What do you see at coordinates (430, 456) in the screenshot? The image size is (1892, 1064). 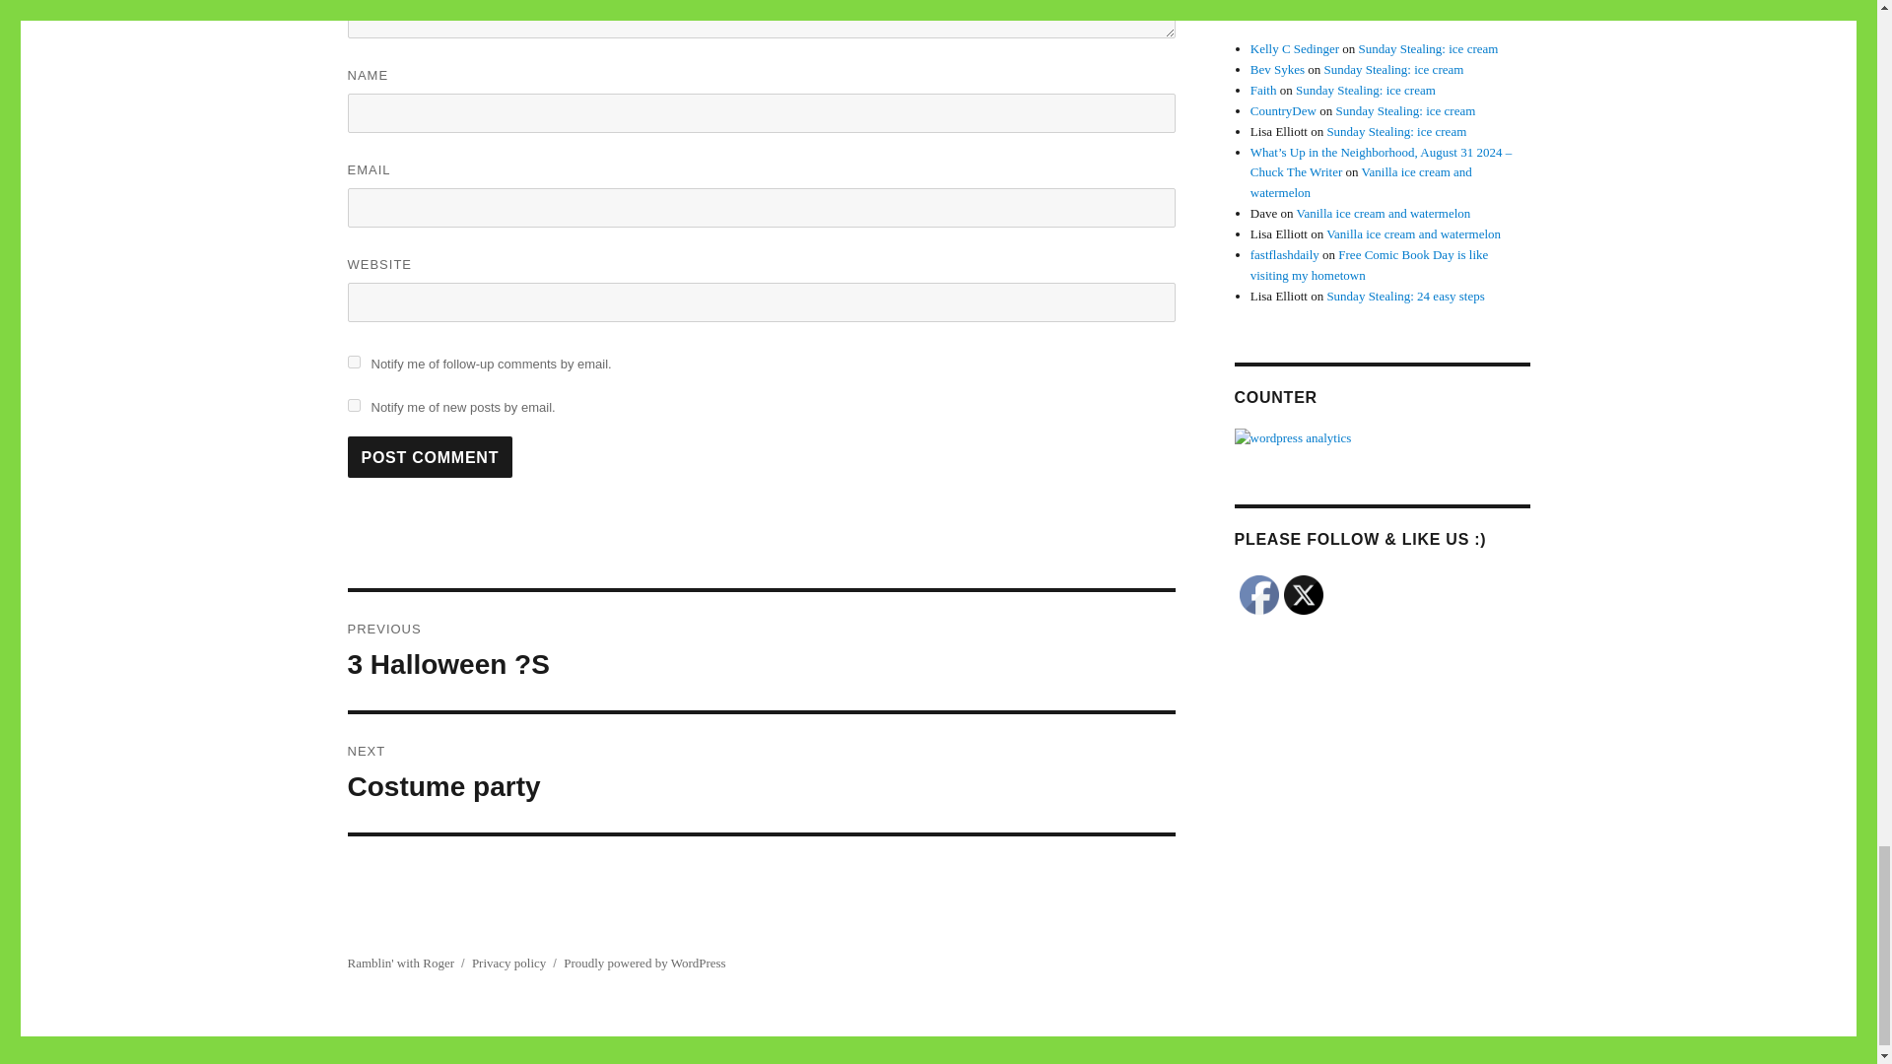 I see `Post Comment` at bounding box center [430, 456].